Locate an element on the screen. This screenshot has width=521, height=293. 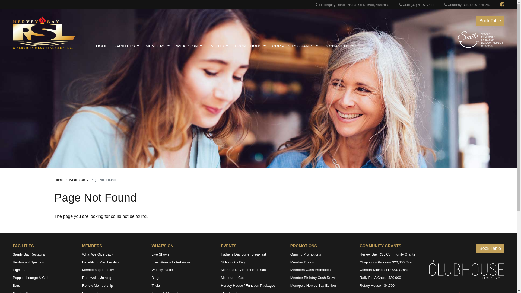
WHAT'S ON is located at coordinates (162, 246).